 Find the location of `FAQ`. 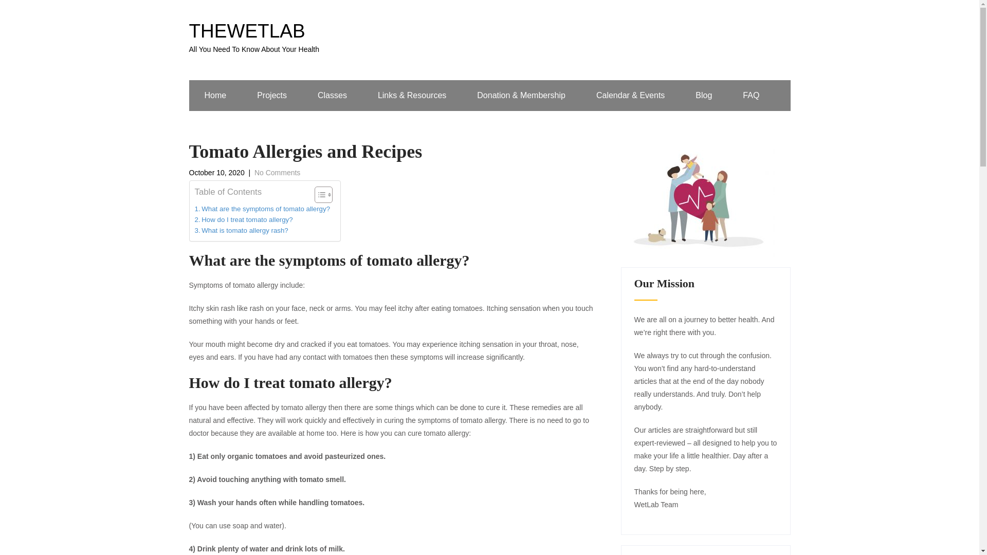

FAQ is located at coordinates (751, 96).